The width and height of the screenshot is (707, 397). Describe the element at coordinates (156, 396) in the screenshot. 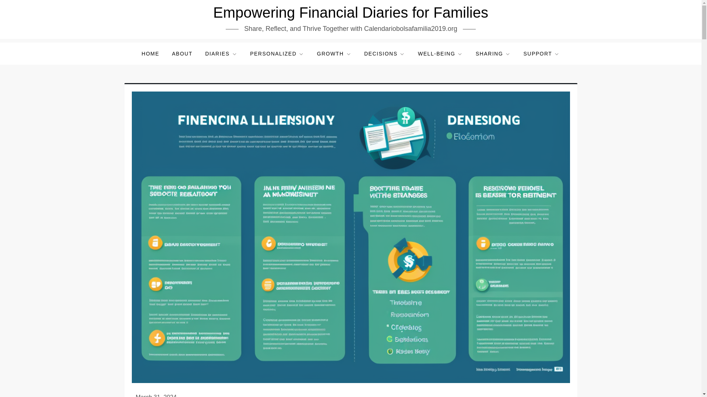

I see `March 31, 2024` at that location.